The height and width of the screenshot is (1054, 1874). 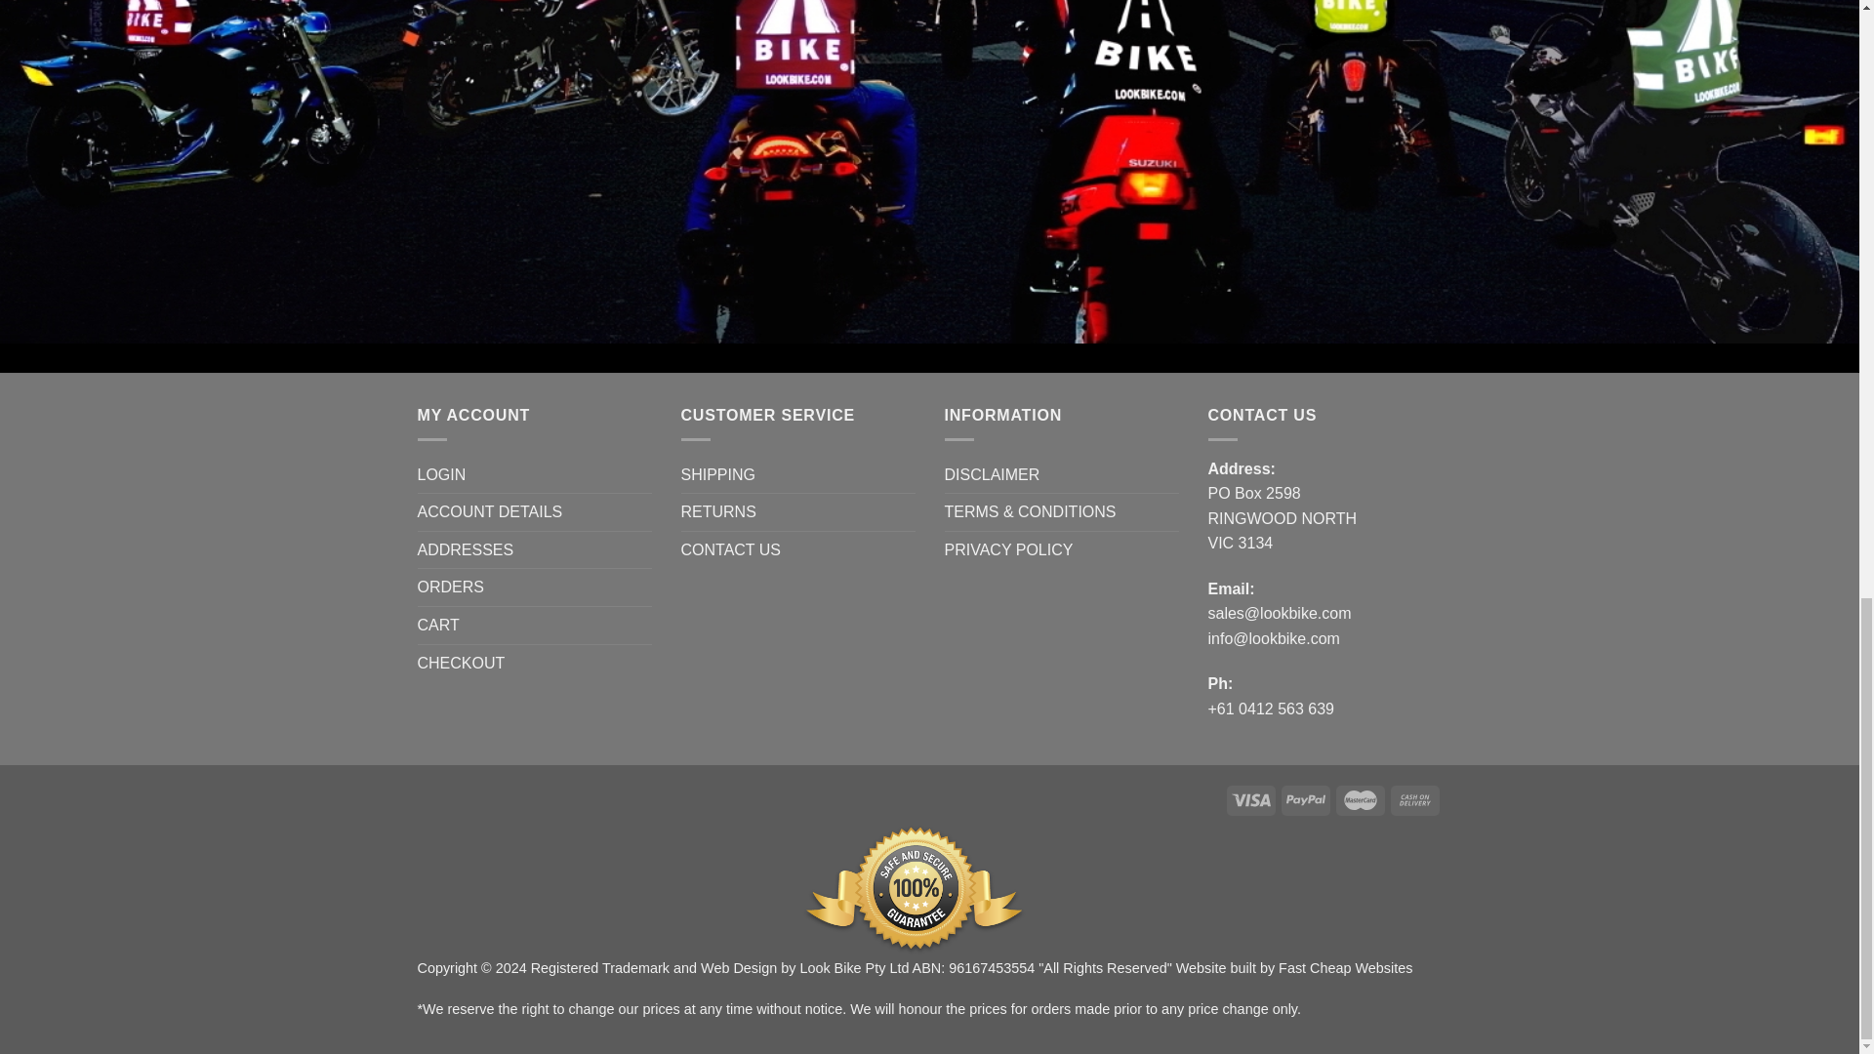 I want to click on SHIPPING, so click(x=718, y=474).